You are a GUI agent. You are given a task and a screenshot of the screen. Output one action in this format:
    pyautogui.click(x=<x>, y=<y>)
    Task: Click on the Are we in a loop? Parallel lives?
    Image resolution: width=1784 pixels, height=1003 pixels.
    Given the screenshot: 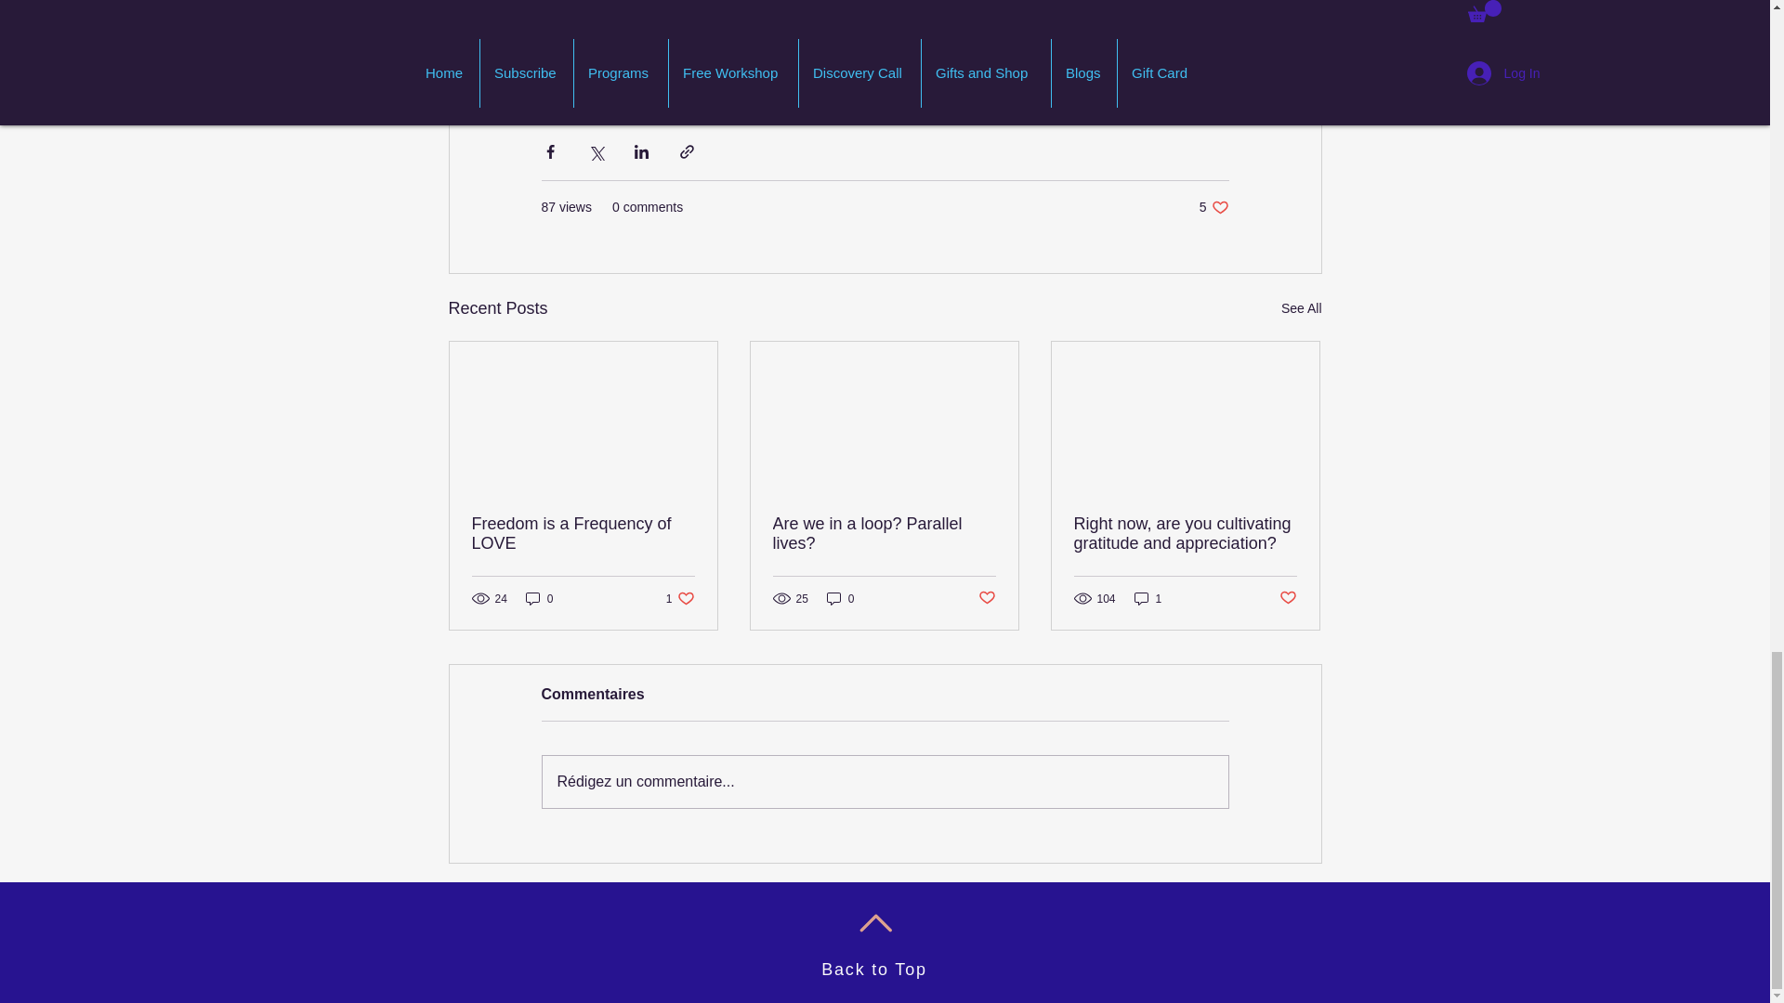 What is the action you would take?
    pyautogui.click(x=1213, y=207)
    